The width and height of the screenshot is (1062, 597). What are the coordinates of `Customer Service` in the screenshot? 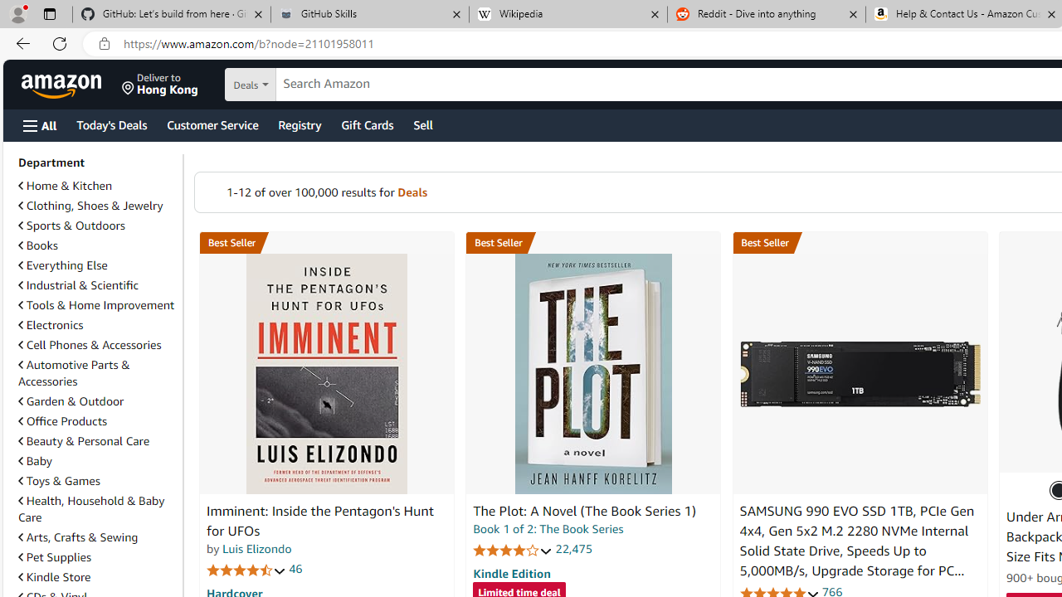 It's located at (212, 124).